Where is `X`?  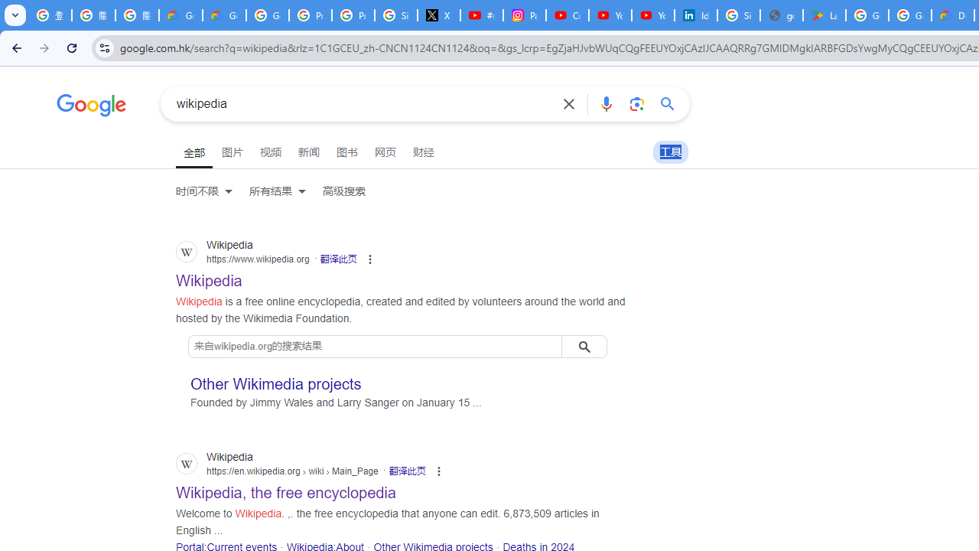
X is located at coordinates (439, 15).